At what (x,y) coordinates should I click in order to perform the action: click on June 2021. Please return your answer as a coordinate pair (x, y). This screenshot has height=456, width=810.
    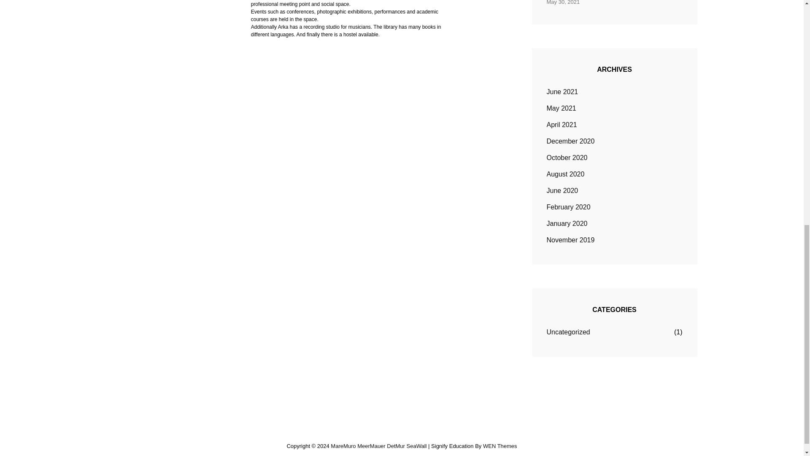
    Looking at the image, I should click on (562, 92).